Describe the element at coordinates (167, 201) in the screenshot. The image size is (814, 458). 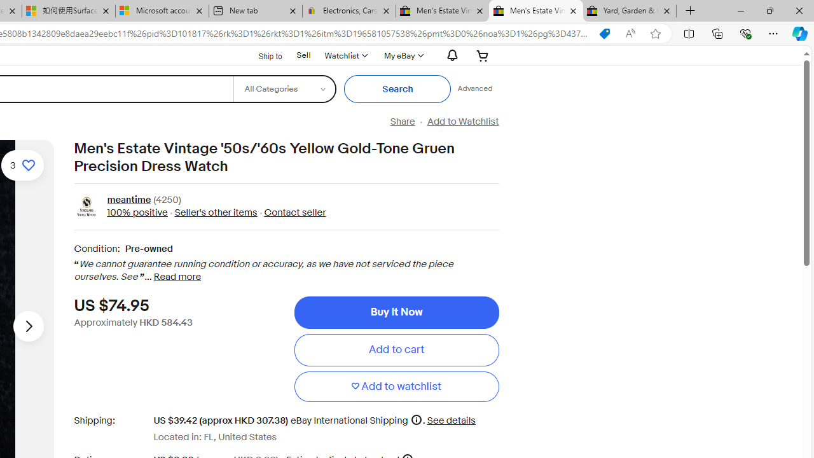
I see `(4250)` at that location.